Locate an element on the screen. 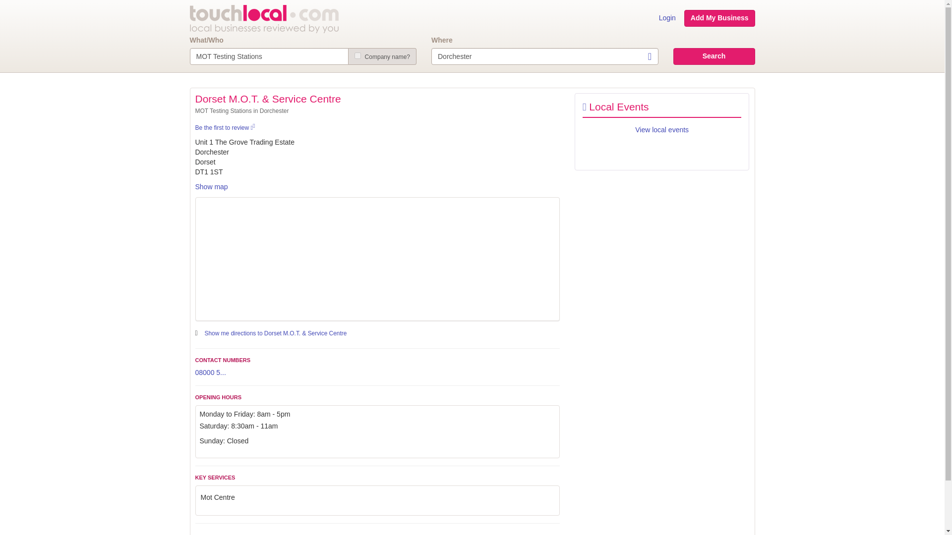 The width and height of the screenshot is (952, 535). on is located at coordinates (357, 55).